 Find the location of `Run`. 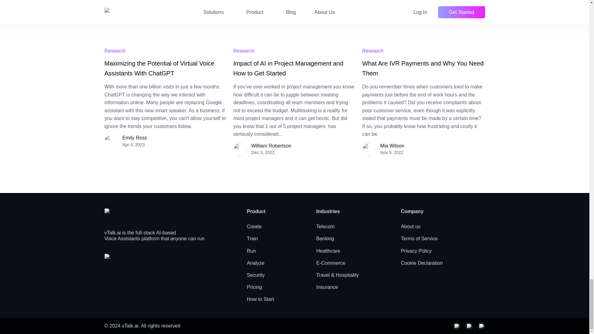

Run is located at coordinates (251, 251).